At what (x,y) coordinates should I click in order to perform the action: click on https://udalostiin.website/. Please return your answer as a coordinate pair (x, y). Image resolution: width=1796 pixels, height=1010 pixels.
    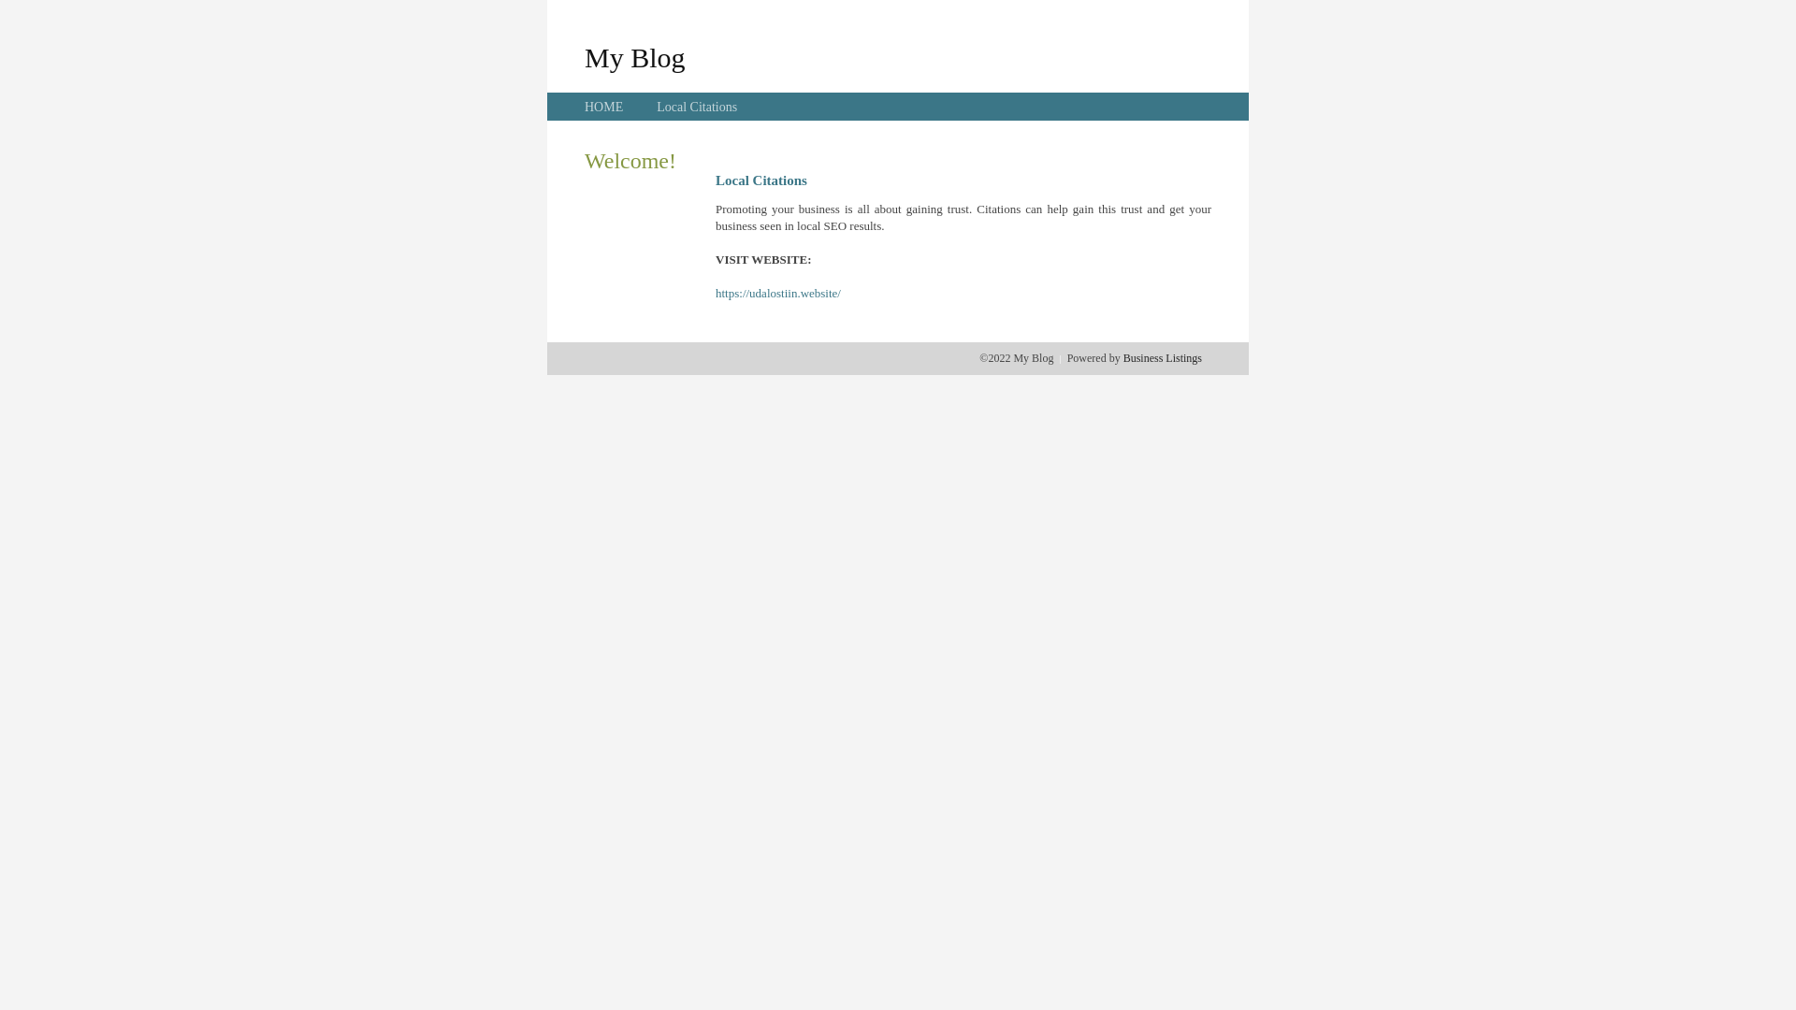
    Looking at the image, I should click on (778, 294).